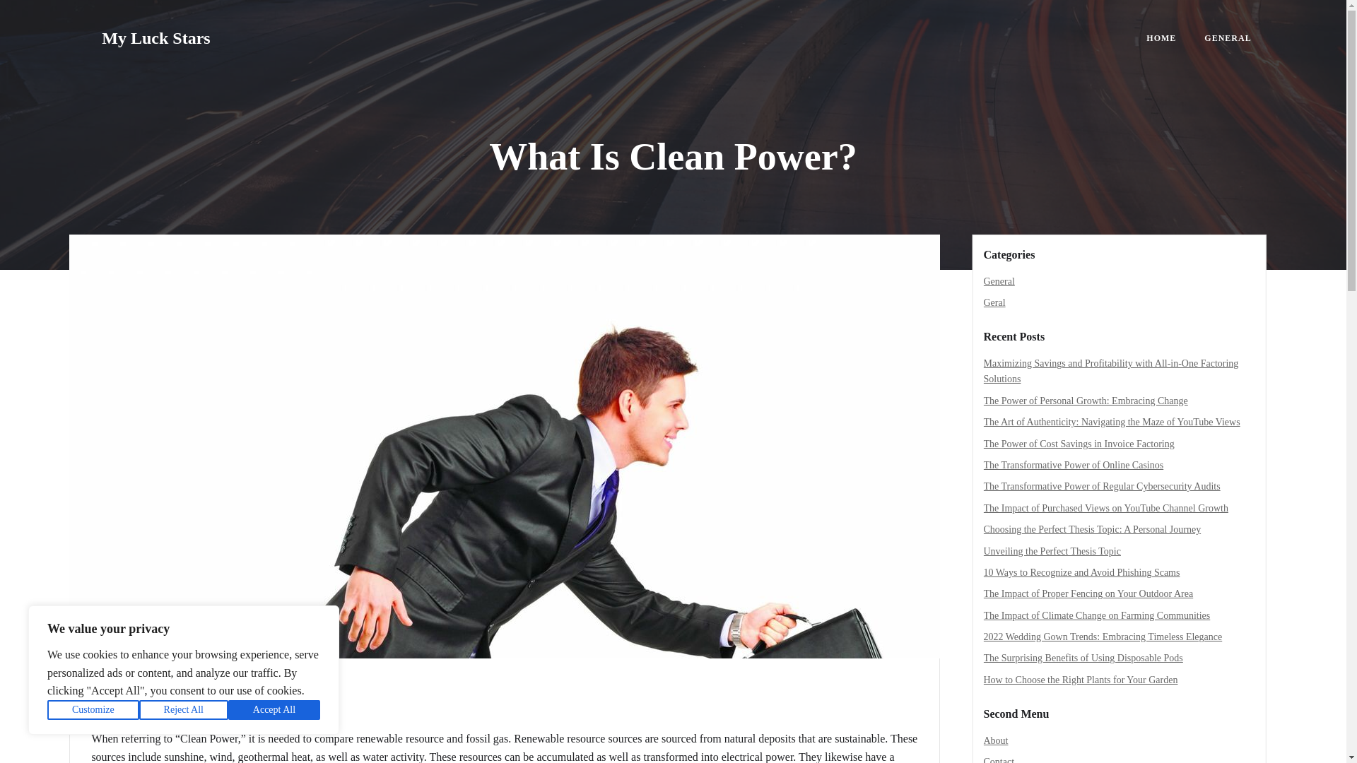 The height and width of the screenshot is (763, 1357). What do you see at coordinates (999, 281) in the screenshot?
I see `General` at bounding box center [999, 281].